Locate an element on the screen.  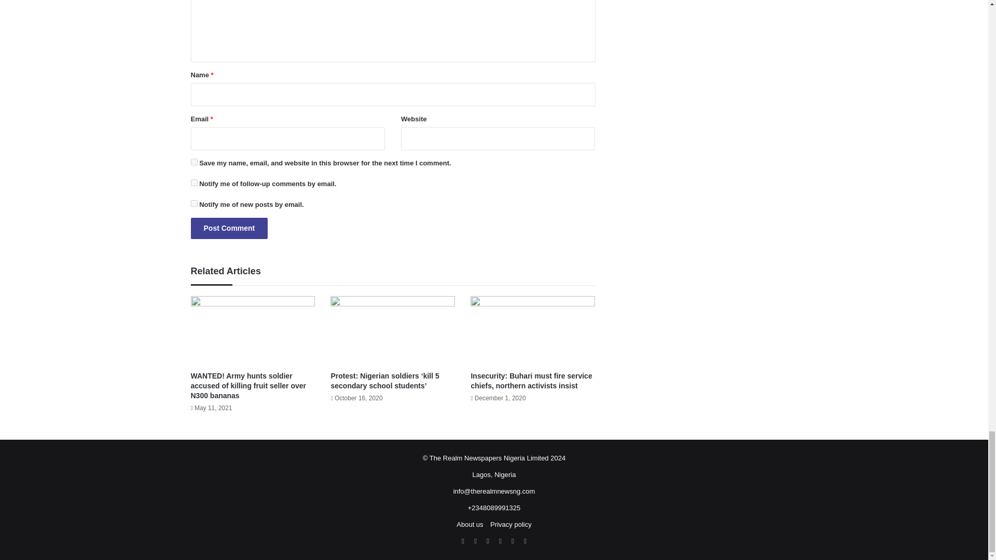
Post Comment is located at coordinates (229, 228).